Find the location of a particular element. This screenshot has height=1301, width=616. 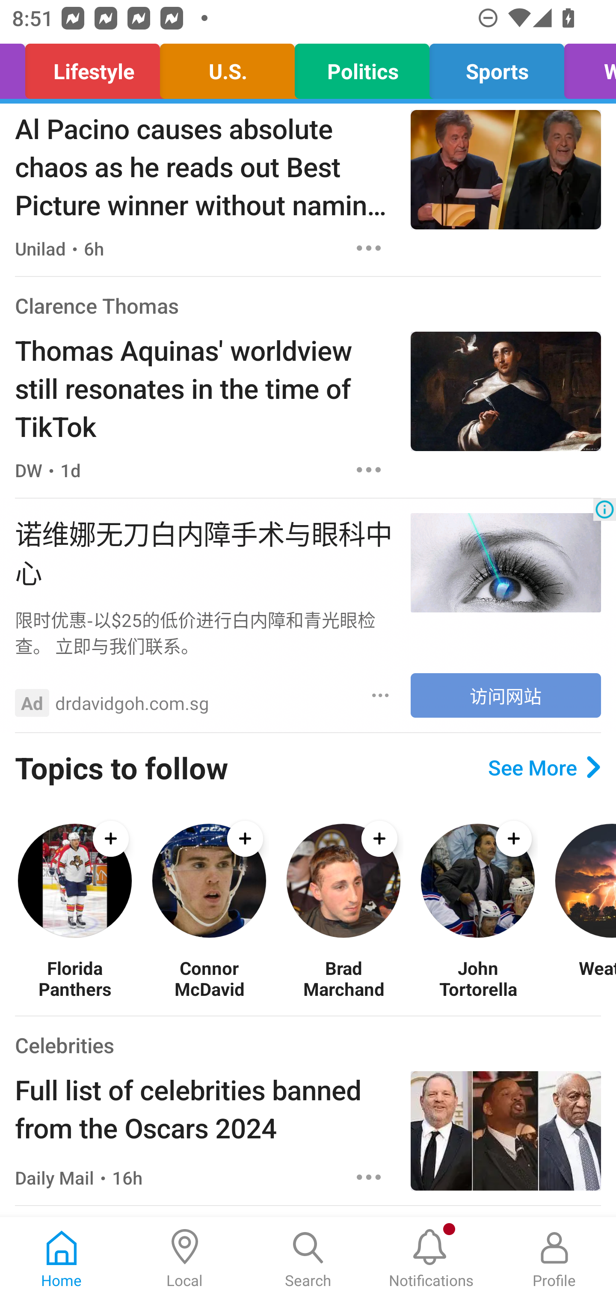

U.S. is located at coordinates (227, 68).